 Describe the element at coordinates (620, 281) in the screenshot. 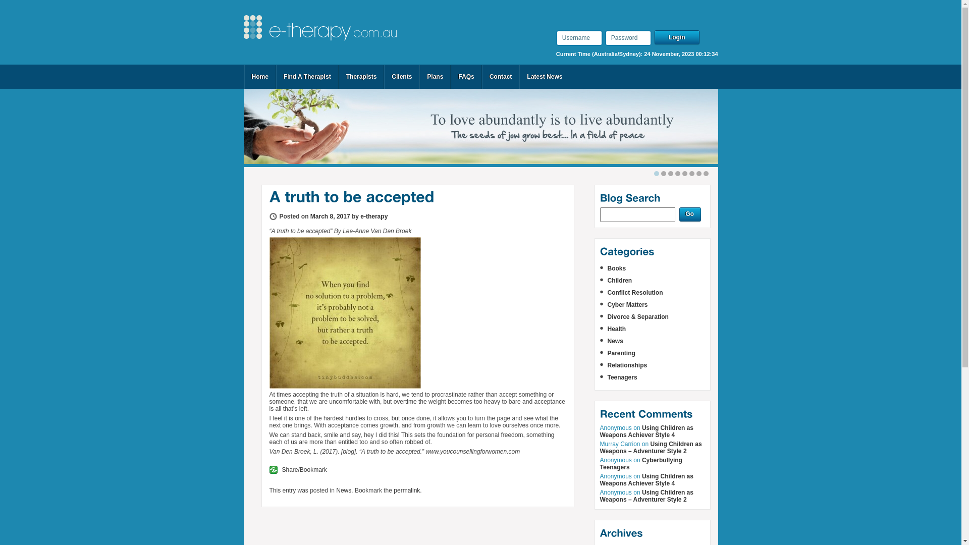

I see `Children` at that location.